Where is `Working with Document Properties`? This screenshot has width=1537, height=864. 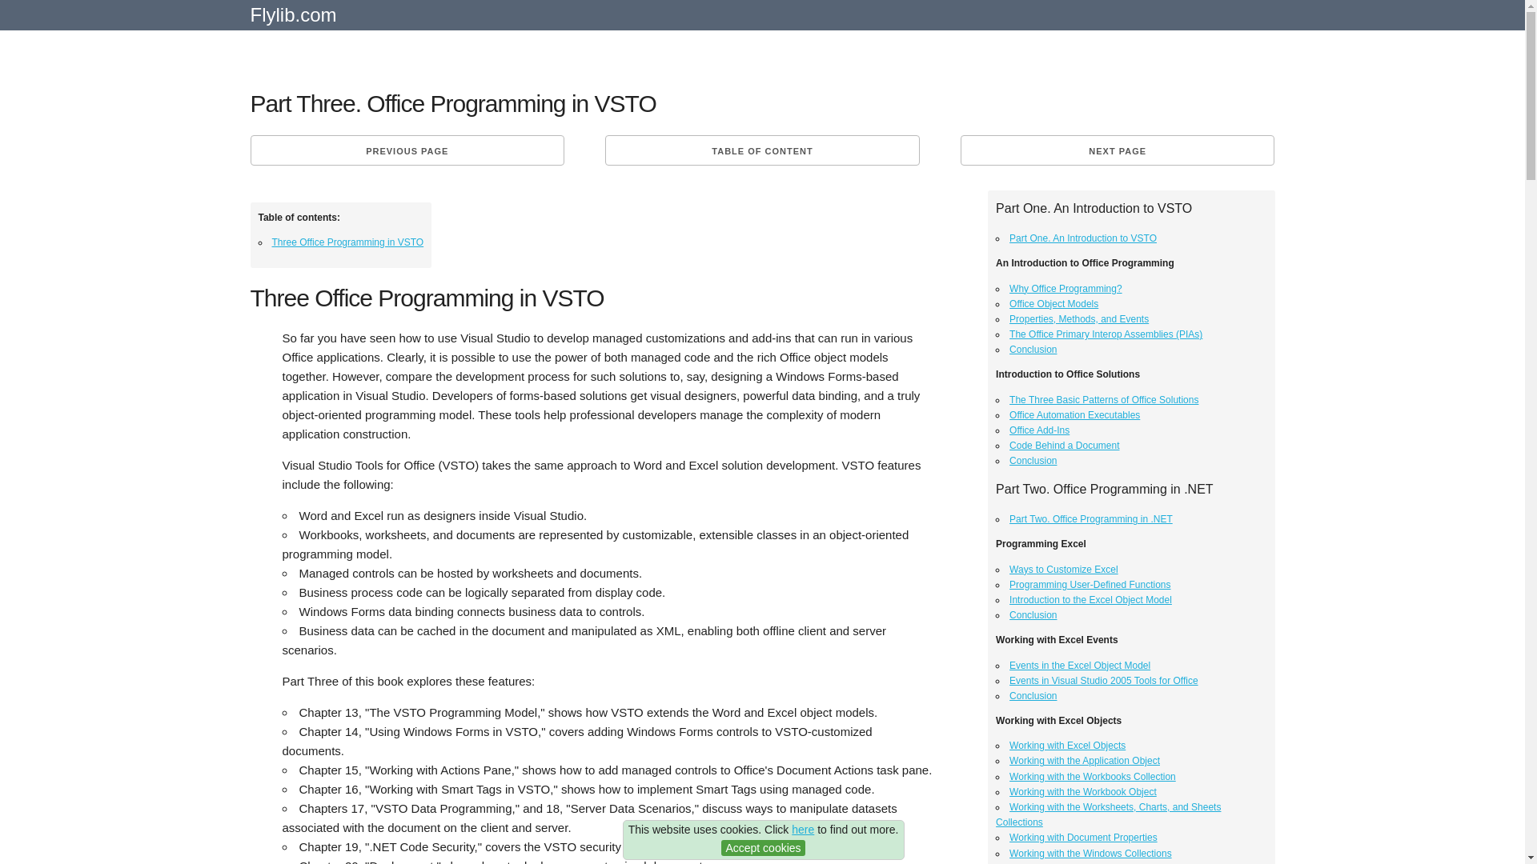
Working with Document Properties is located at coordinates (1083, 838).